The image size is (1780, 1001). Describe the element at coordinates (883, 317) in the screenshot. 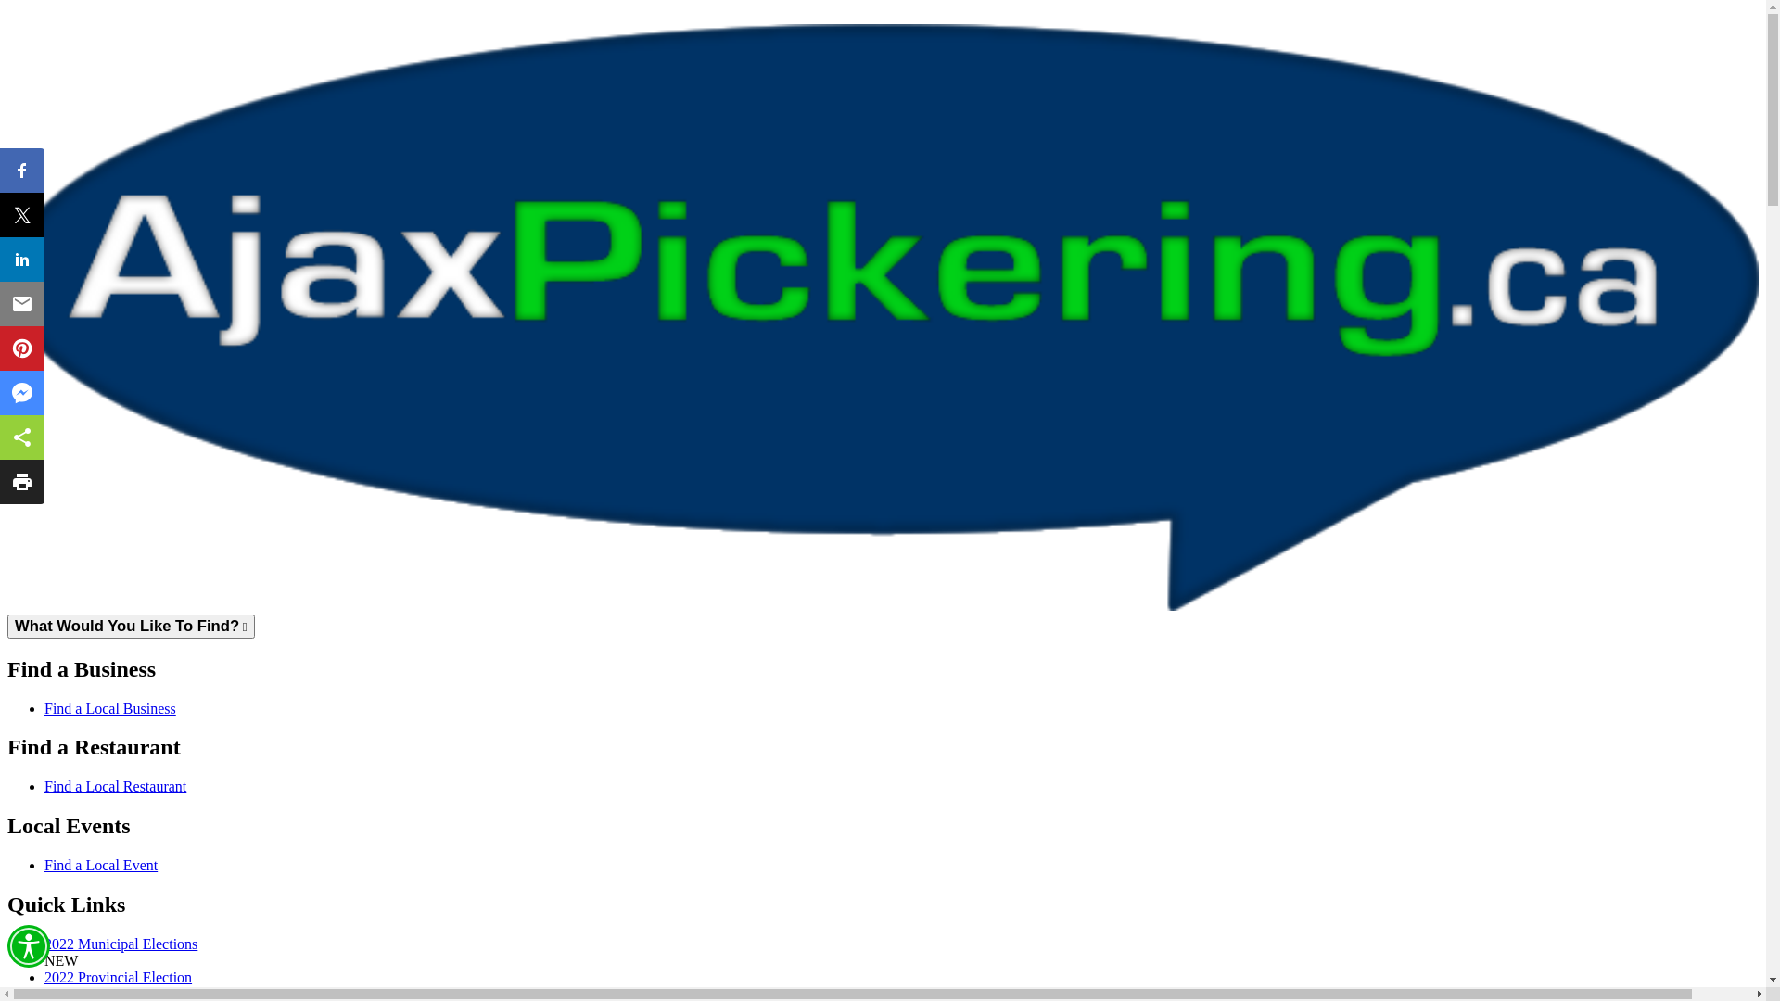

I see `AjaxPickering.ca` at that location.